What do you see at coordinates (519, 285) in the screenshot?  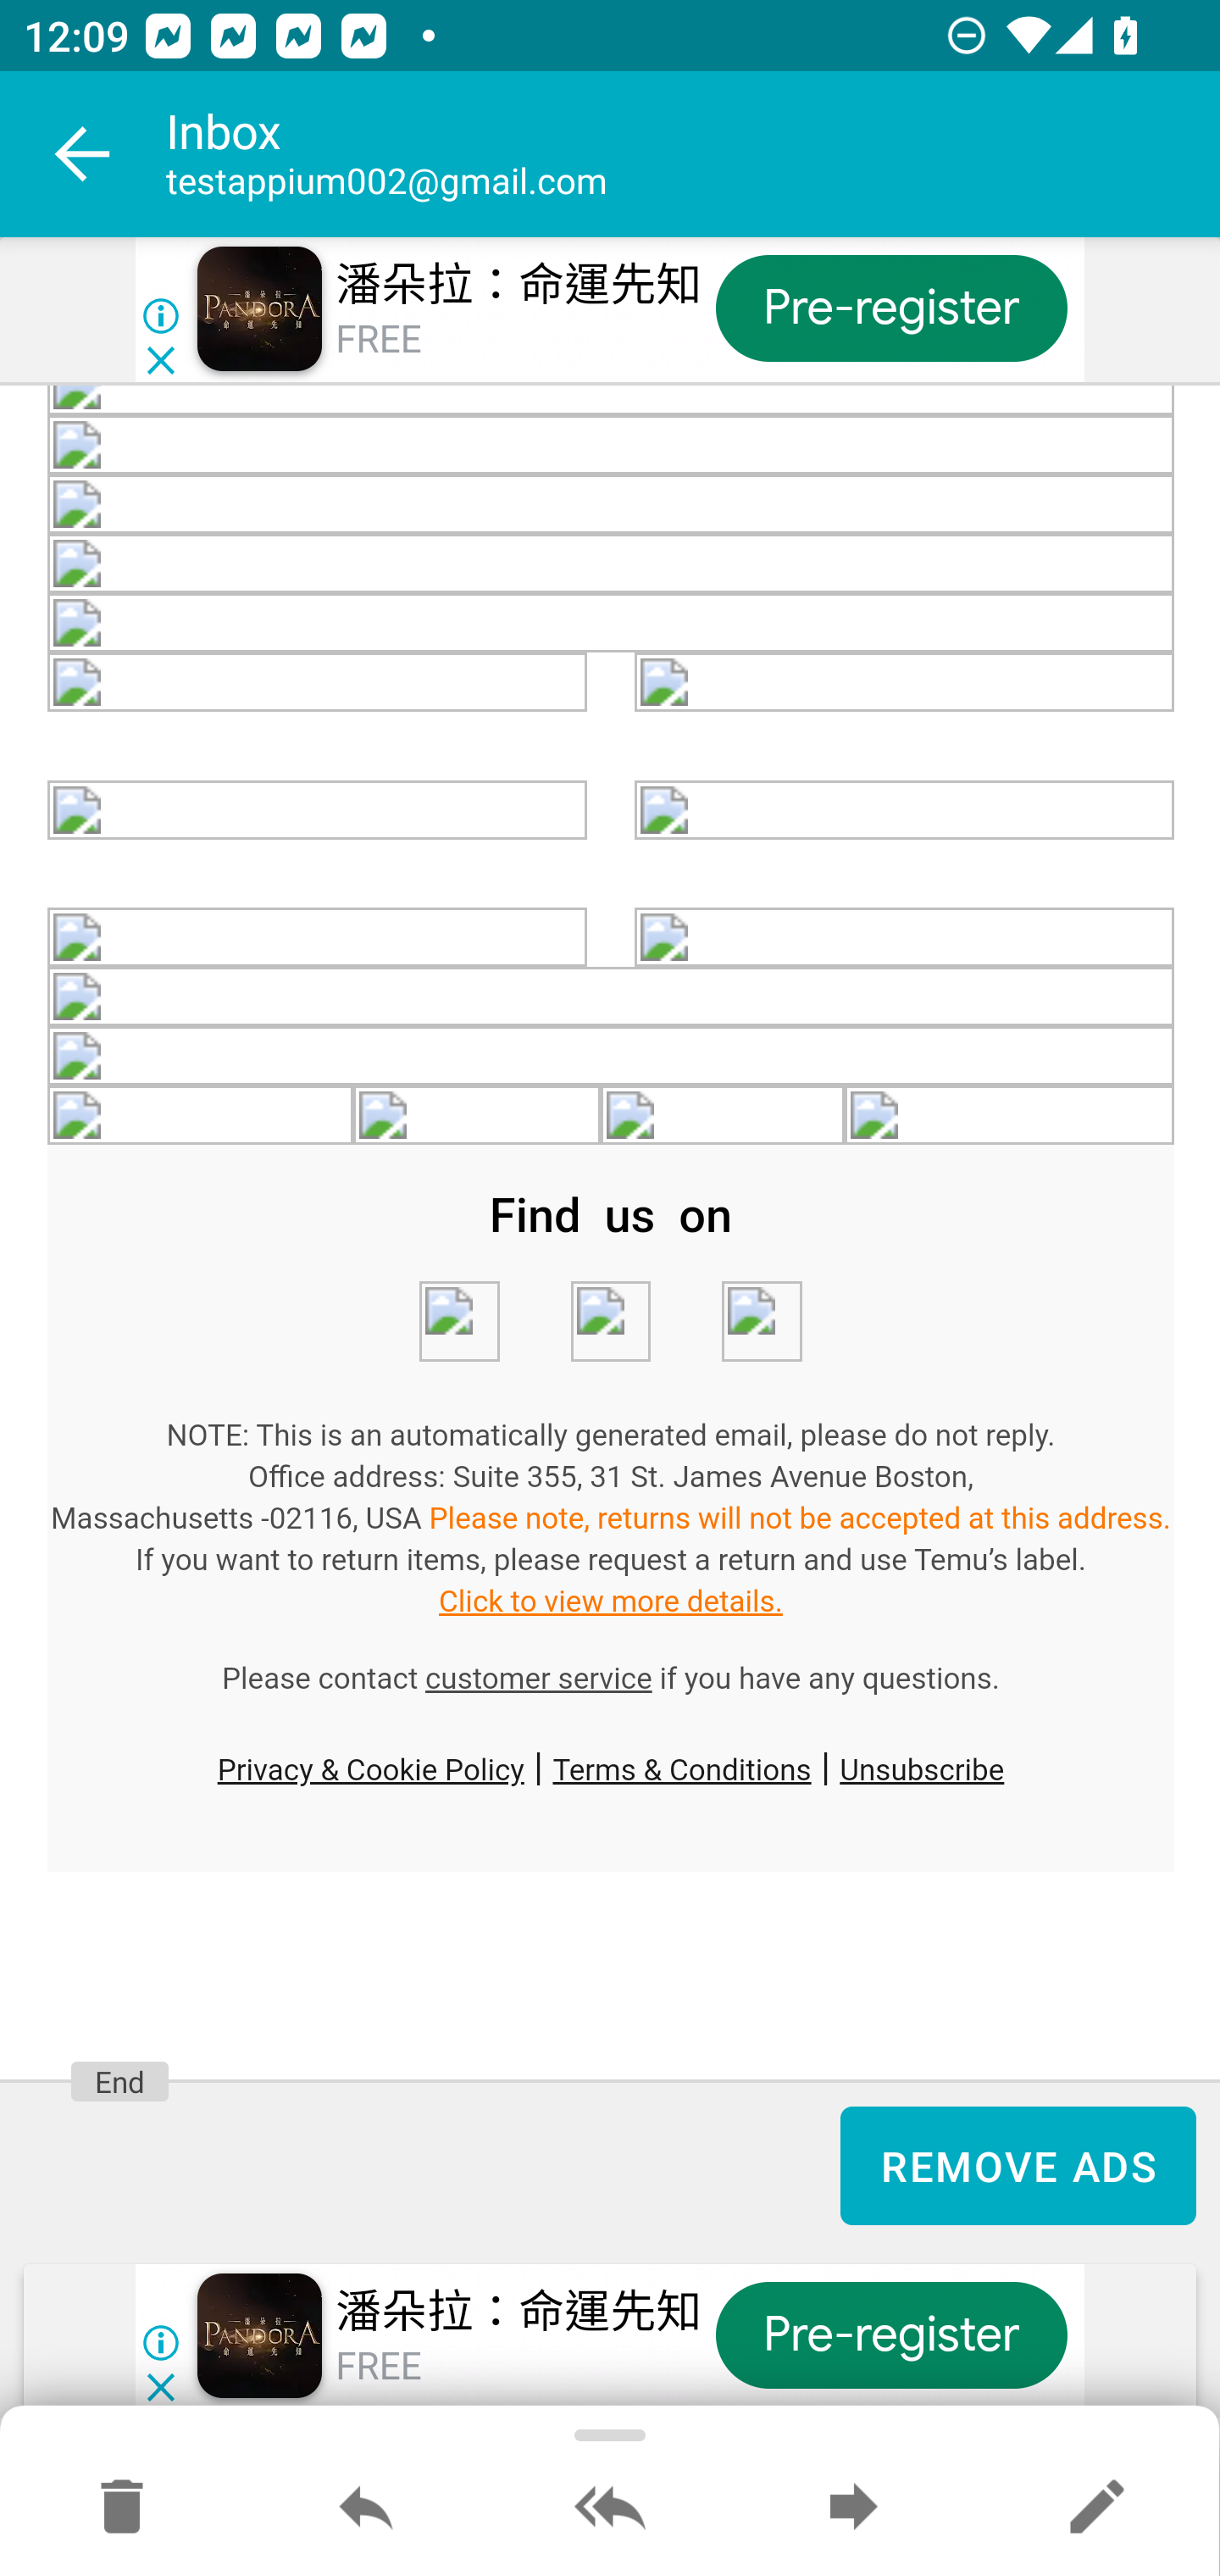 I see `潘朵拉：命運先知` at bounding box center [519, 285].